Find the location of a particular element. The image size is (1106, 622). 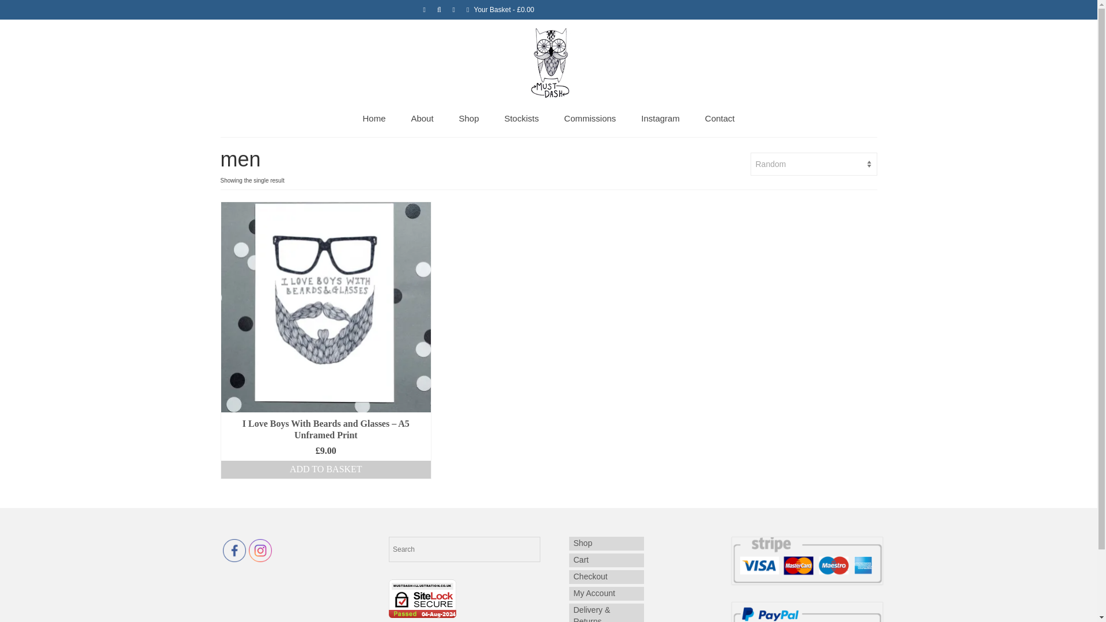

Home is located at coordinates (373, 119).